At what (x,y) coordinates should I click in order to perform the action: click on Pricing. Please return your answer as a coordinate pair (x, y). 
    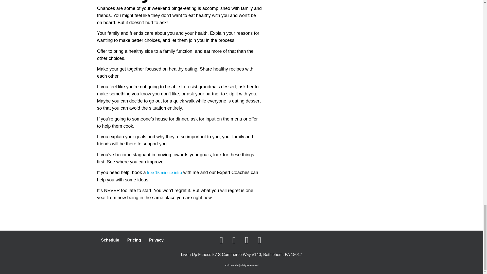
    Looking at the image, I should click on (134, 240).